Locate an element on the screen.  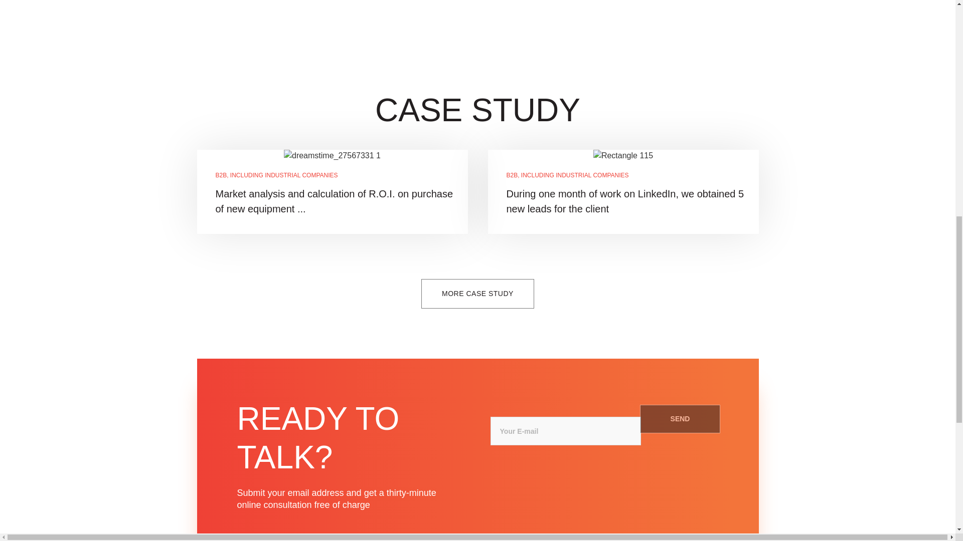
SEND is located at coordinates (680, 419).